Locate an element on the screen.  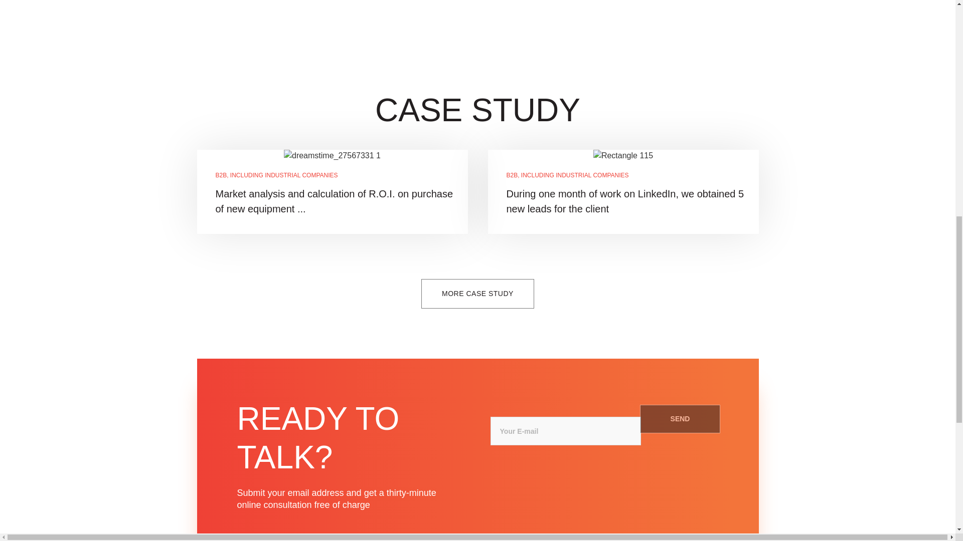
SEND is located at coordinates (680, 419).